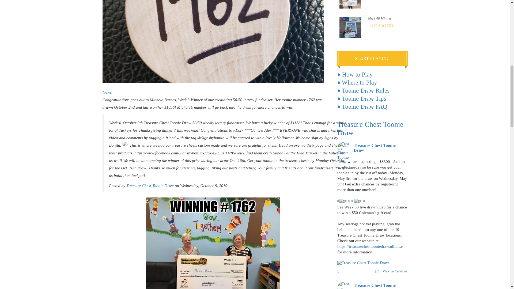  Describe the element at coordinates (150, 186) in the screenshot. I see `Treasure Chest Toonie Draw` at that location.